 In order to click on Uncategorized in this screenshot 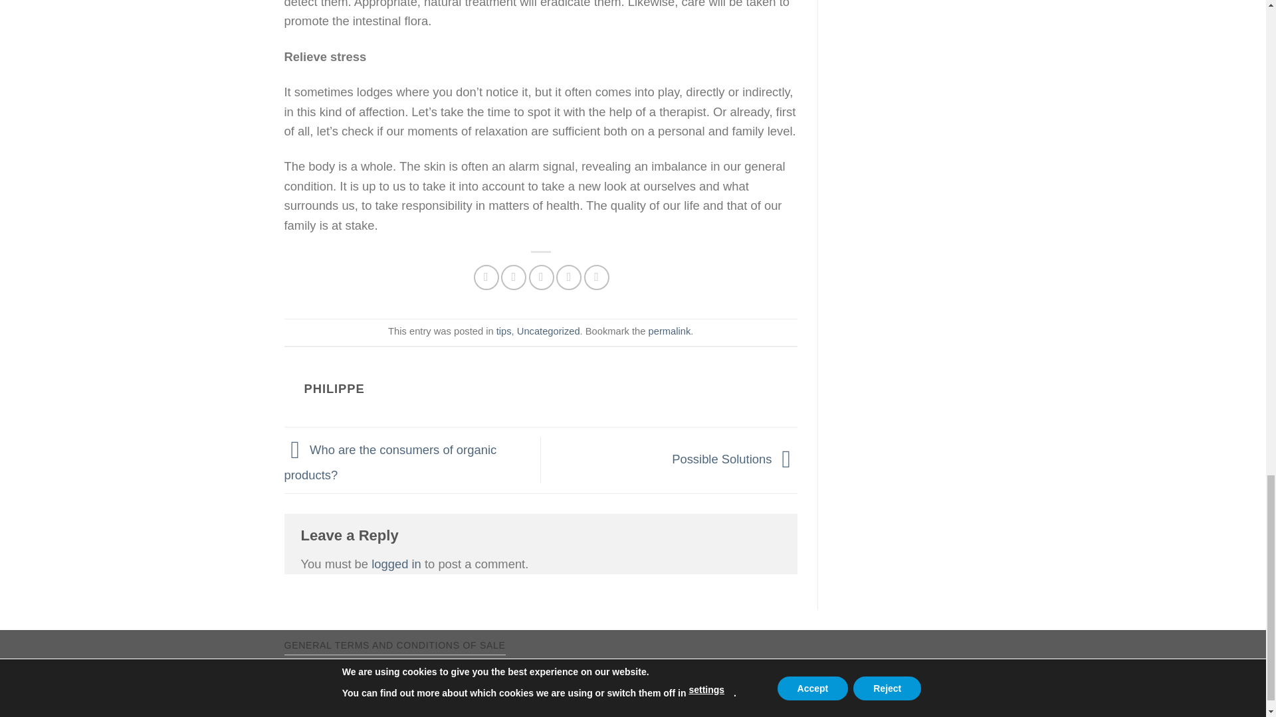, I will do `click(548, 331)`.